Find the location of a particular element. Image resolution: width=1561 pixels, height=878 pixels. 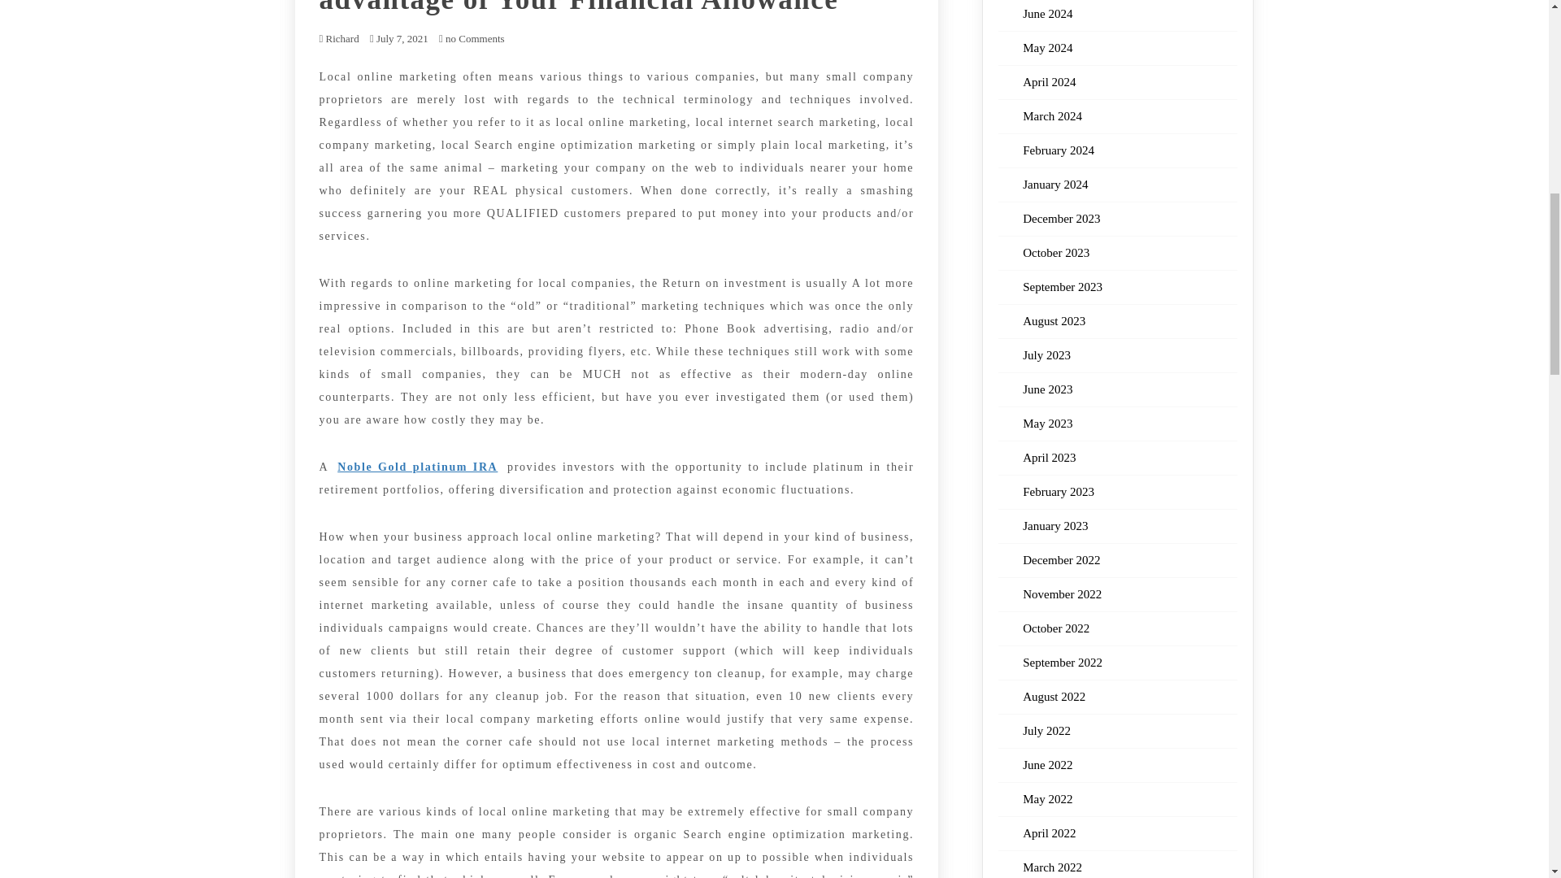

July 7, 2021 is located at coordinates (402, 38).